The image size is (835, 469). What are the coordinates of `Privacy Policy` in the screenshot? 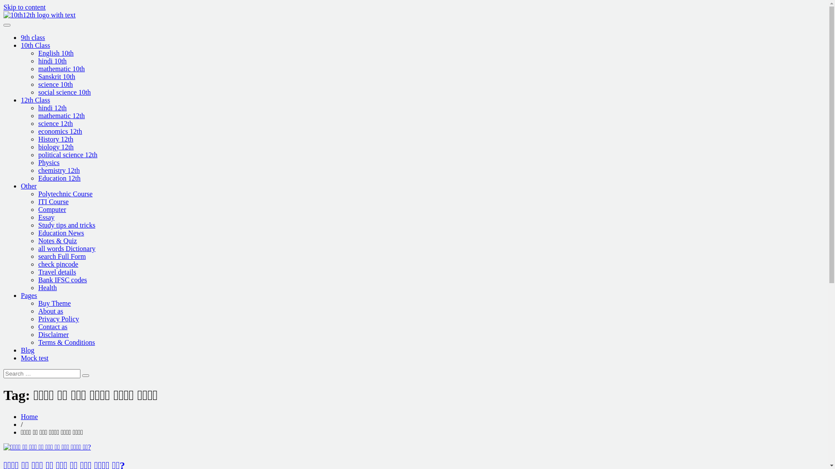 It's located at (59, 319).